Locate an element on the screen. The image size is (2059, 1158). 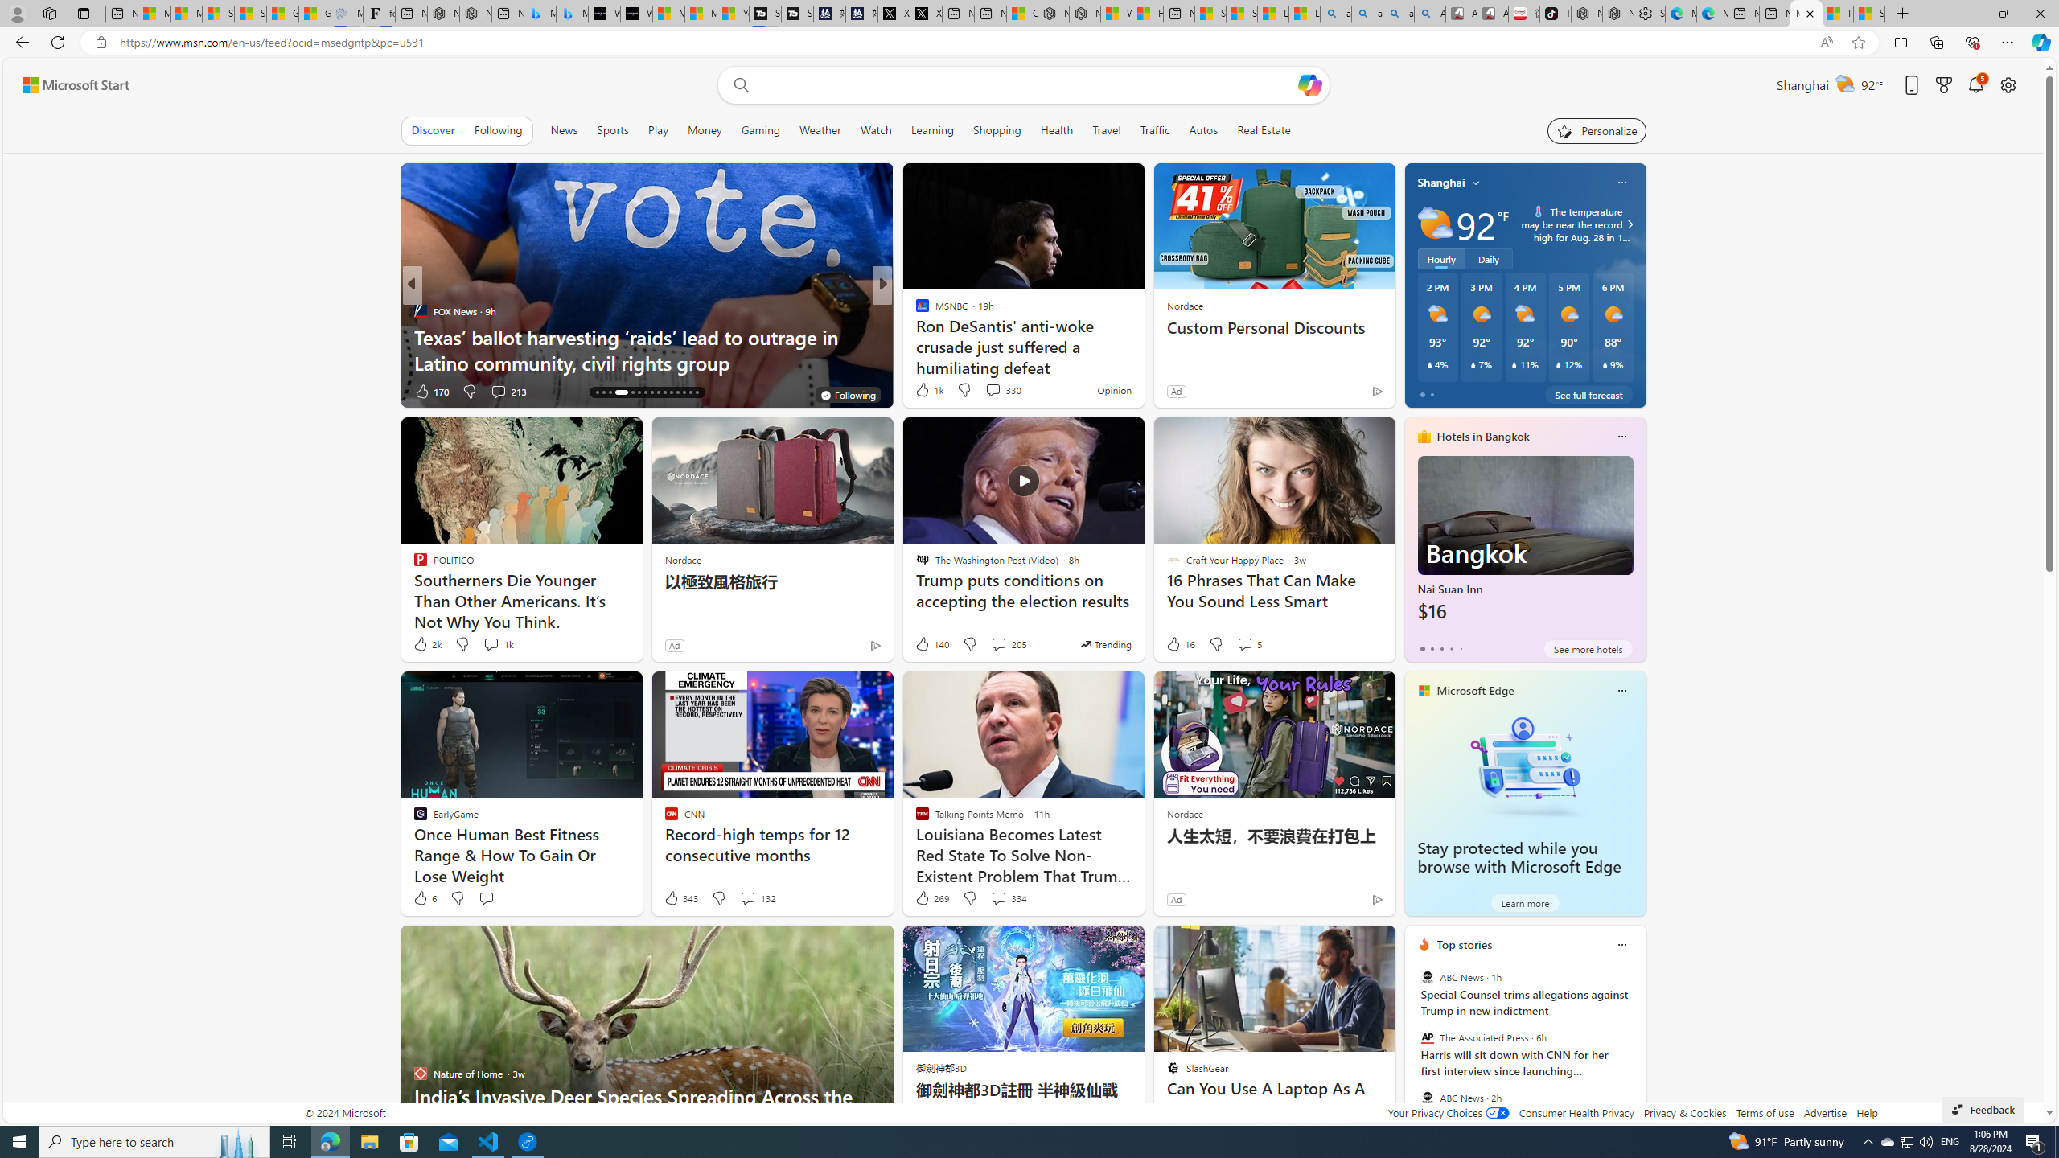
View comments 132 Comment is located at coordinates (758, 897).